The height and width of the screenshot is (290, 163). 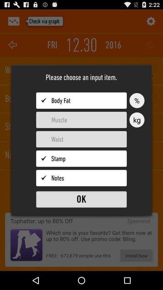 What do you see at coordinates (81, 120) in the screenshot?
I see `input muscle item` at bounding box center [81, 120].